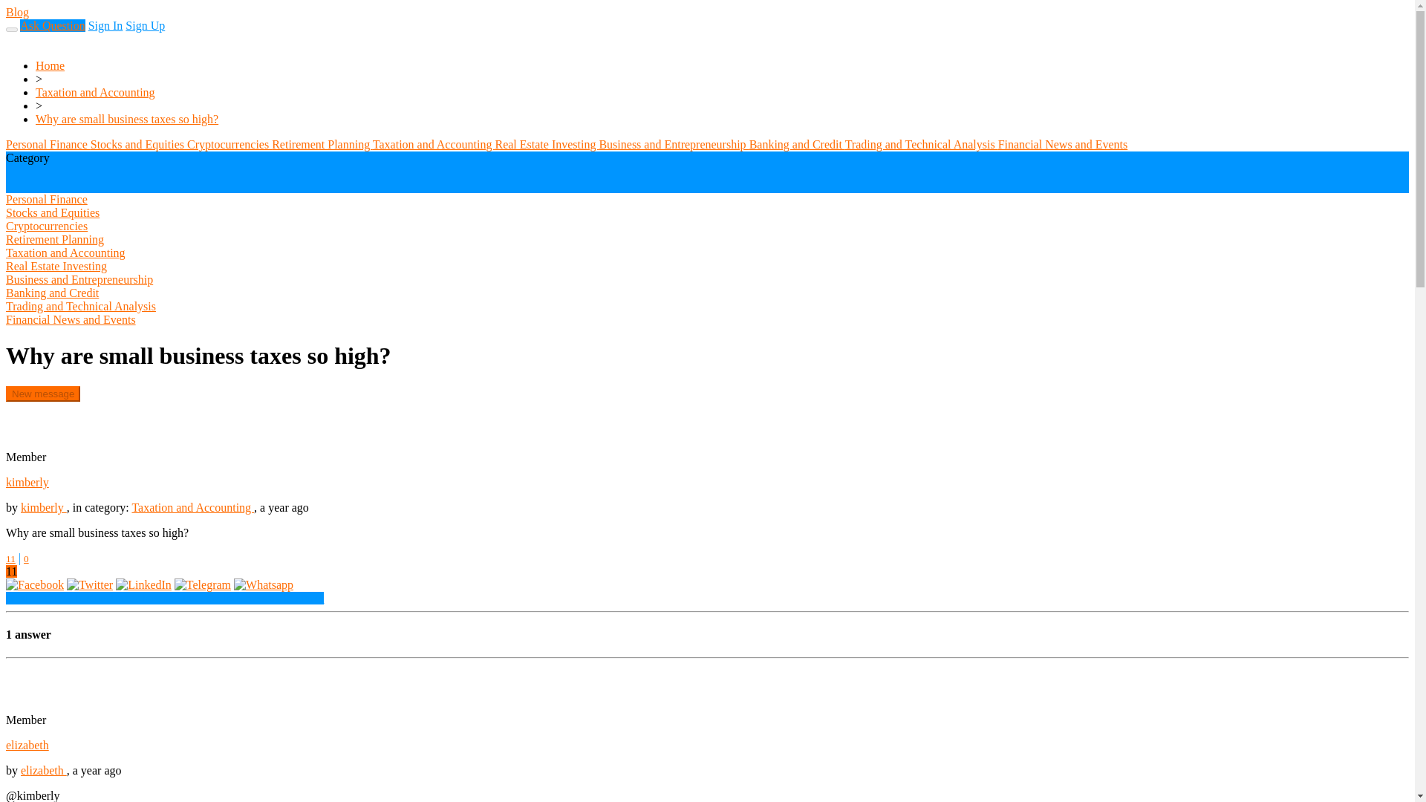  I want to click on Blog, so click(16, 12).